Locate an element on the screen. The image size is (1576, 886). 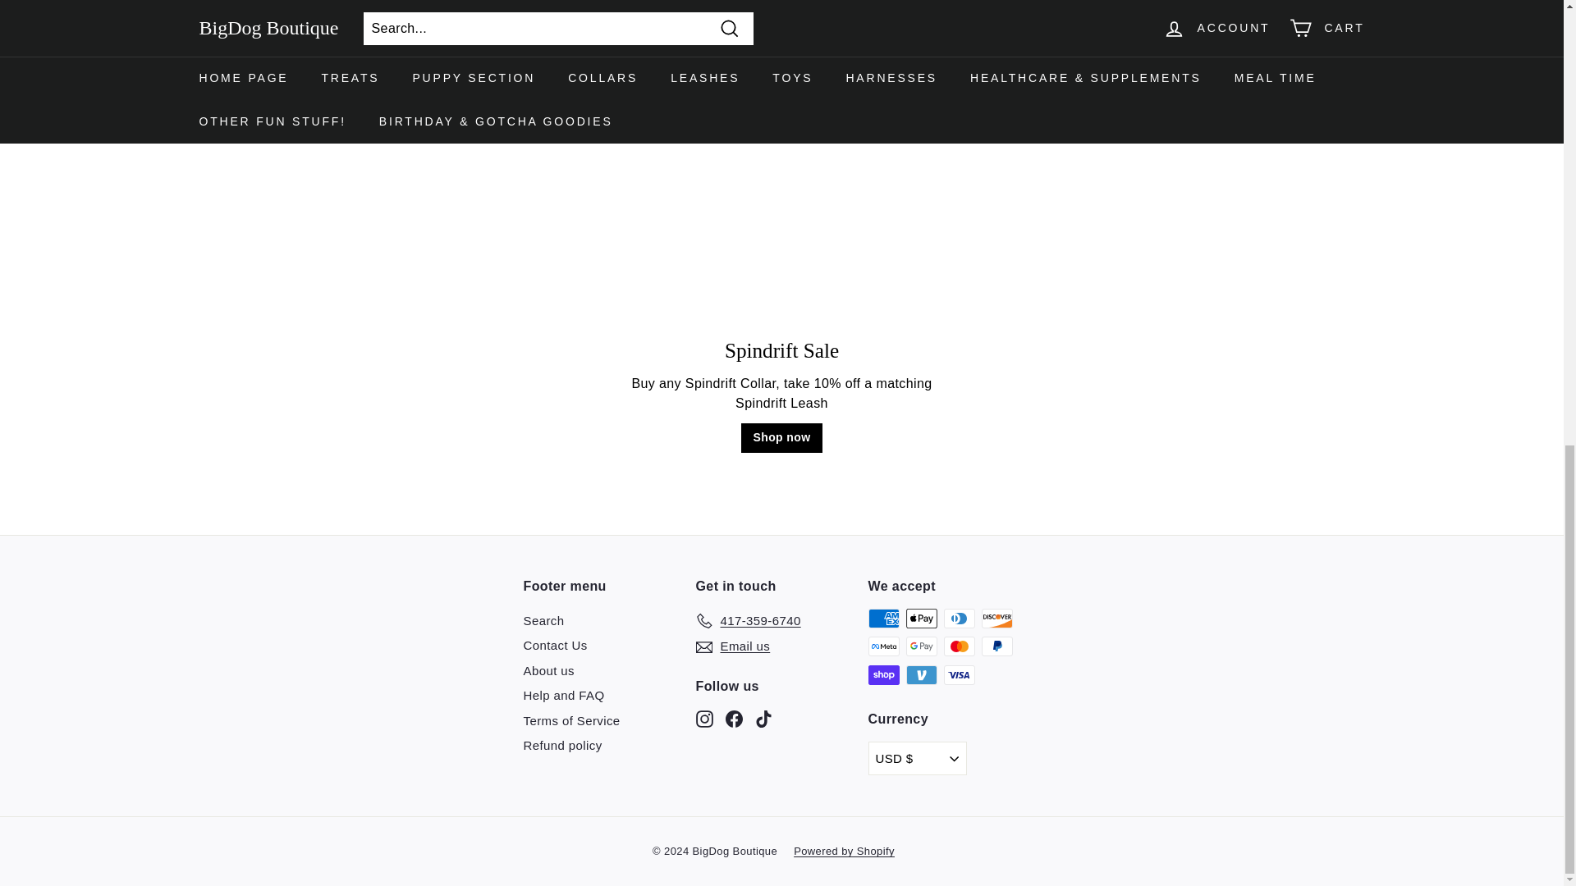
BigDog Boutique on Instagram is located at coordinates (704, 718).